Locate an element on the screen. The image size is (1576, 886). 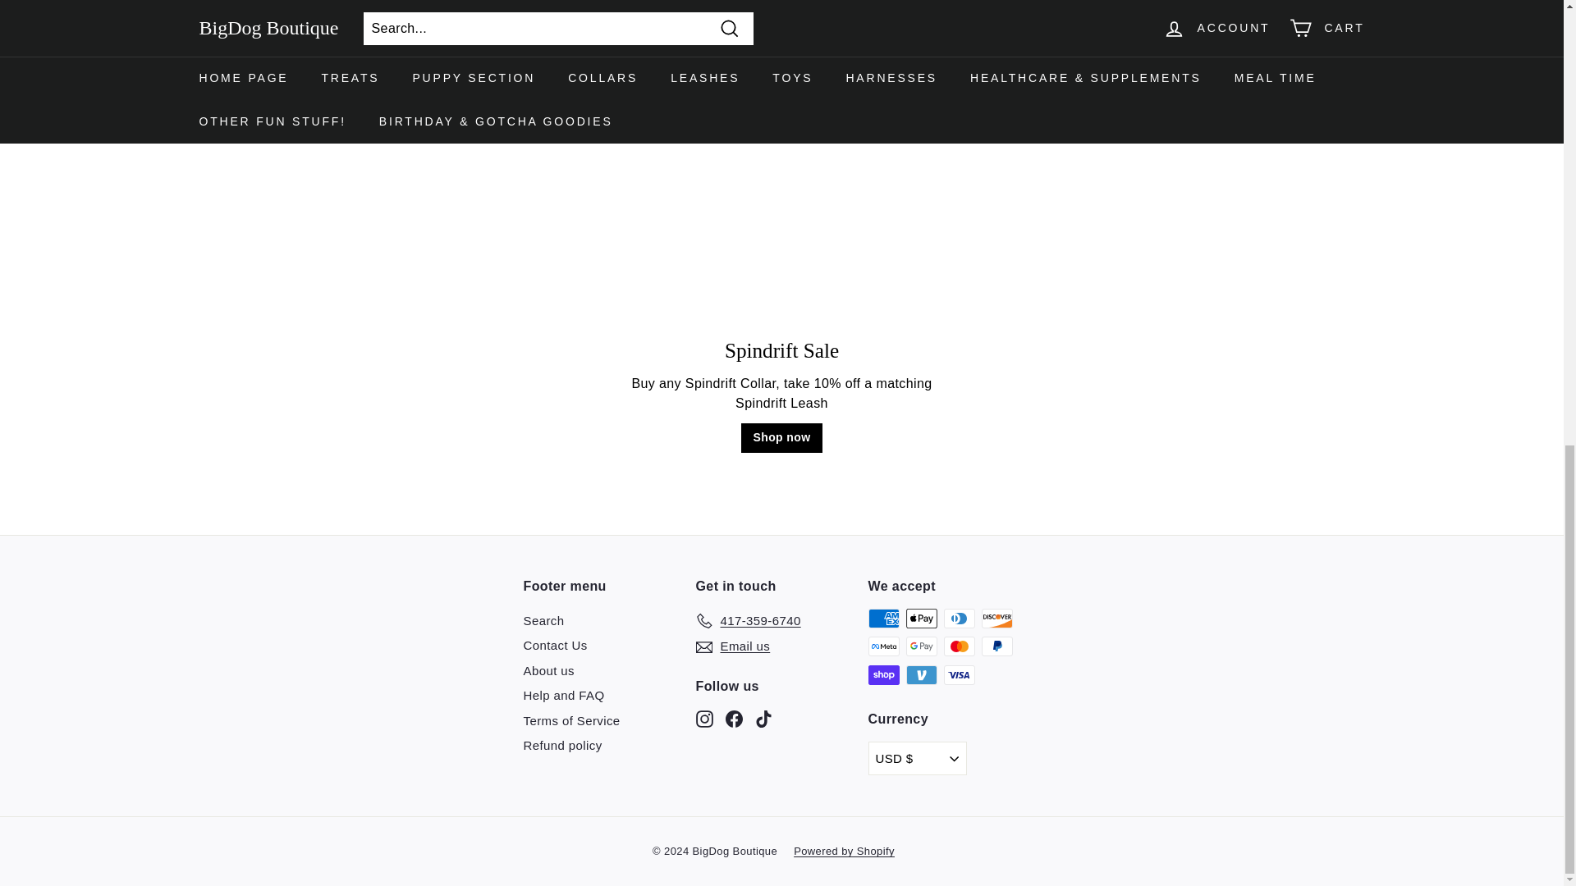
BigDog Boutique on Instagram is located at coordinates (704, 718).